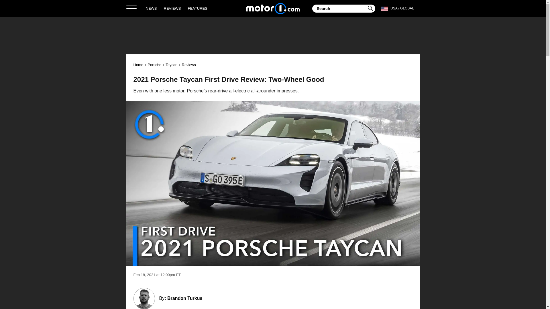 This screenshot has width=550, height=309. Describe the element at coordinates (171, 65) in the screenshot. I see `Taycan` at that location.